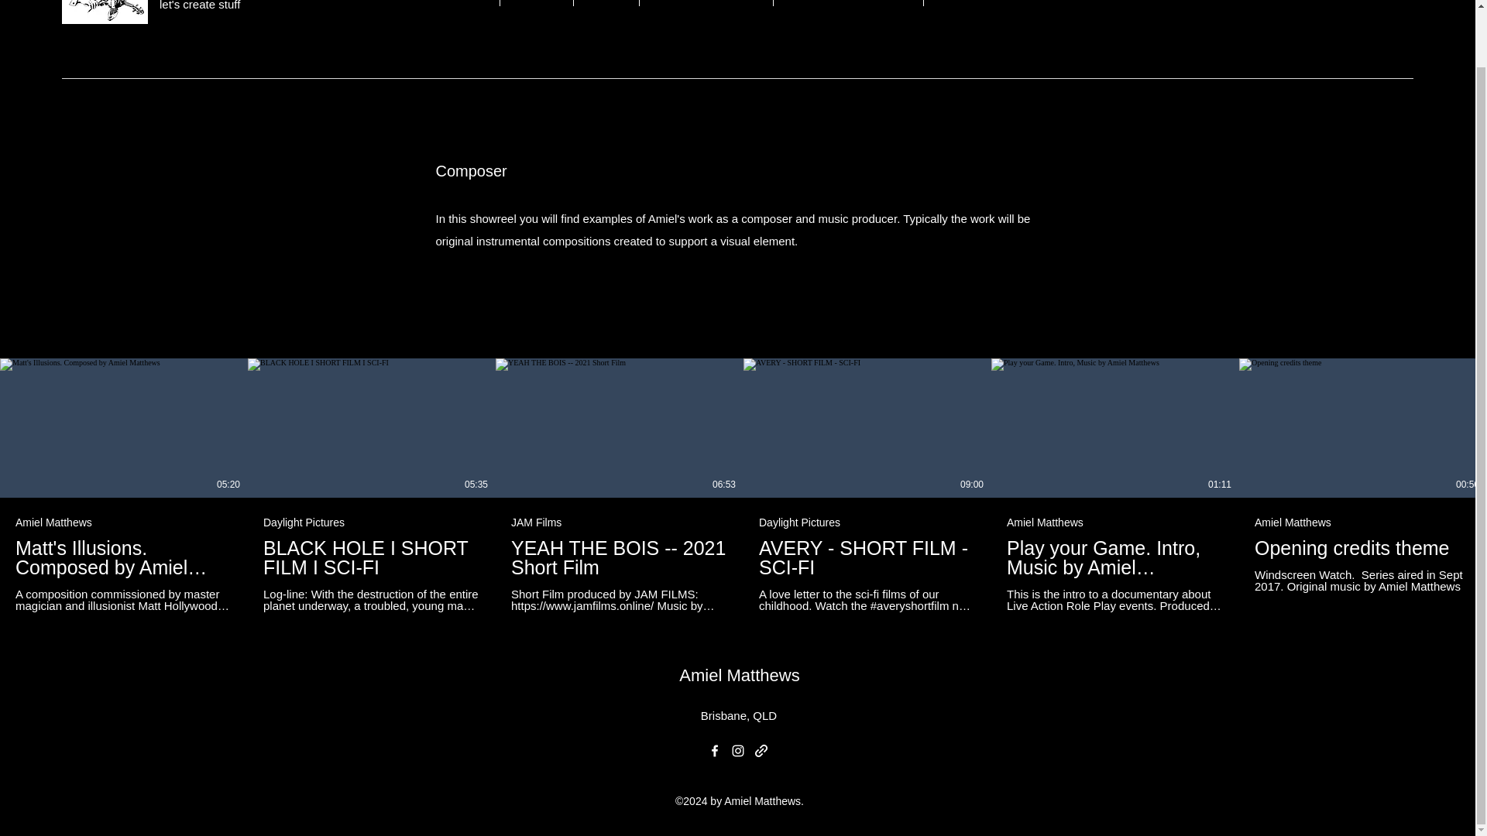  Describe the element at coordinates (867, 557) in the screenshot. I see `AVERY - SHORT FILM - SCI-FI` at that location.